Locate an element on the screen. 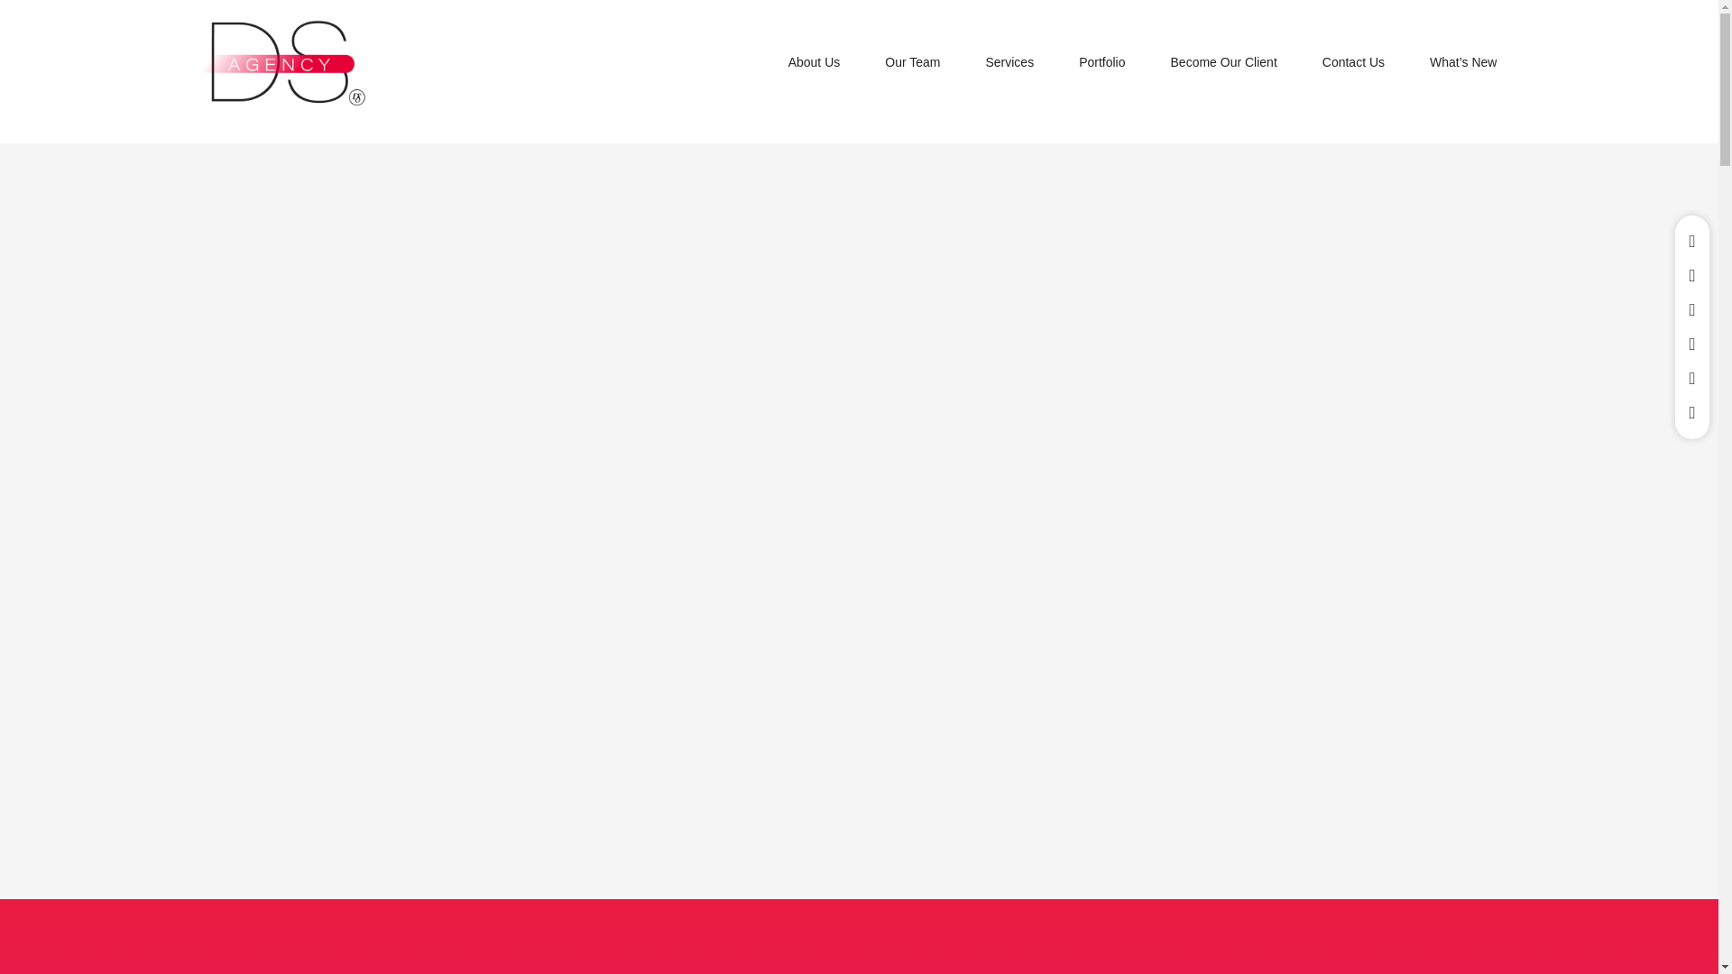 Image resolution: width=1732 pixels, height=974 pixels. Vimeo is located at coordinates (1692, 344).